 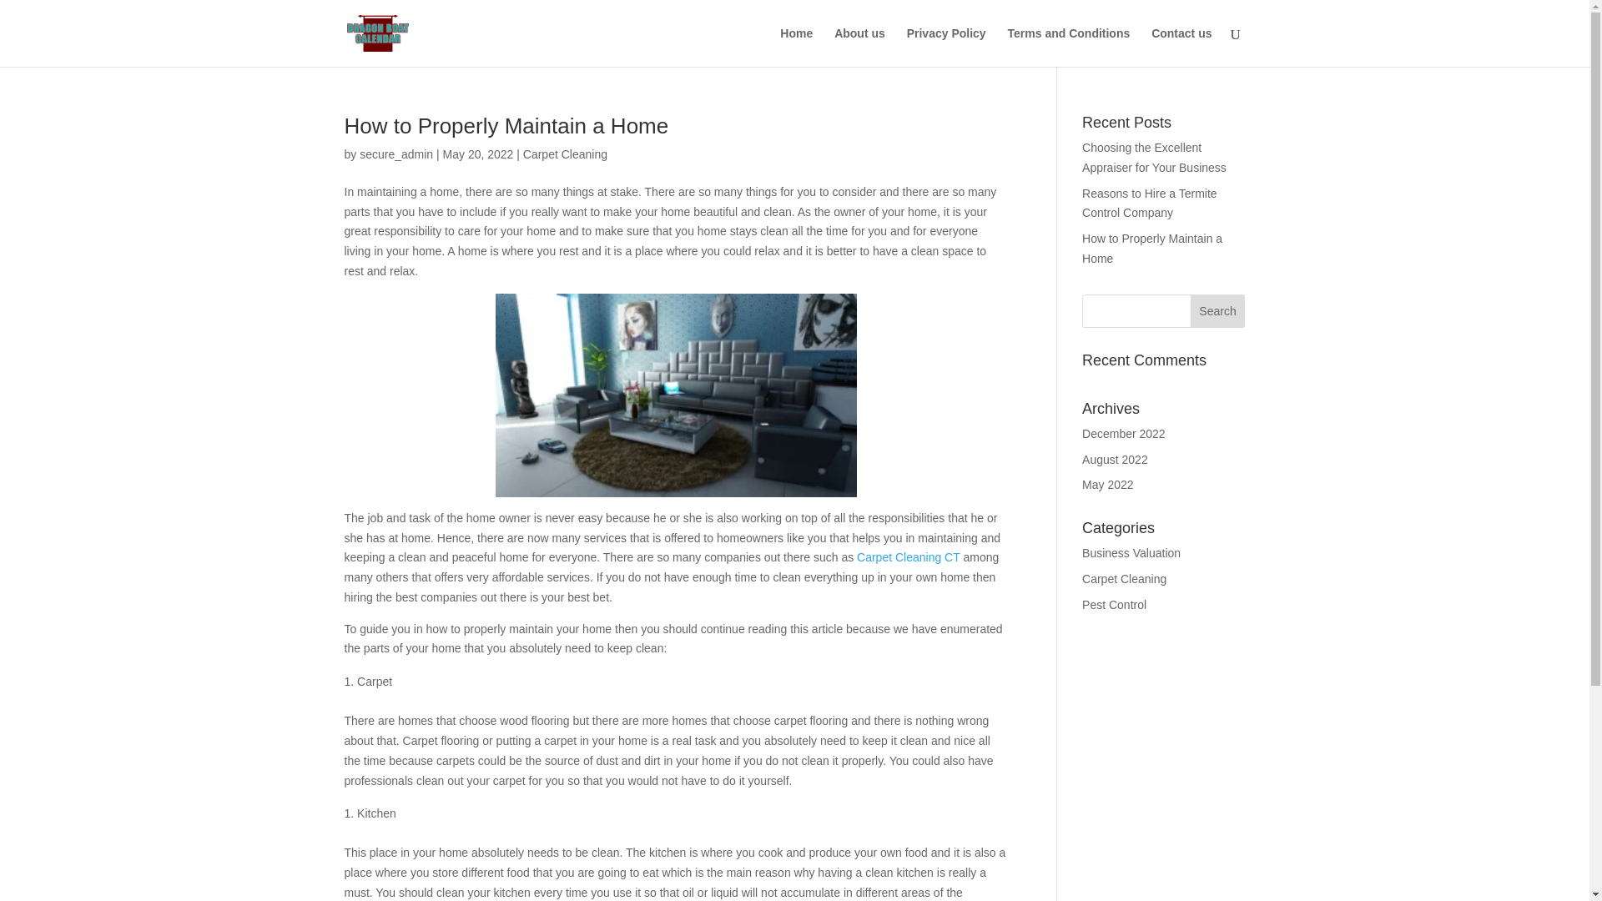 What do you see at coordinates (1131, 552) in the screenshot?
I see `Business Valuation` at bounding box center [1131, 552].